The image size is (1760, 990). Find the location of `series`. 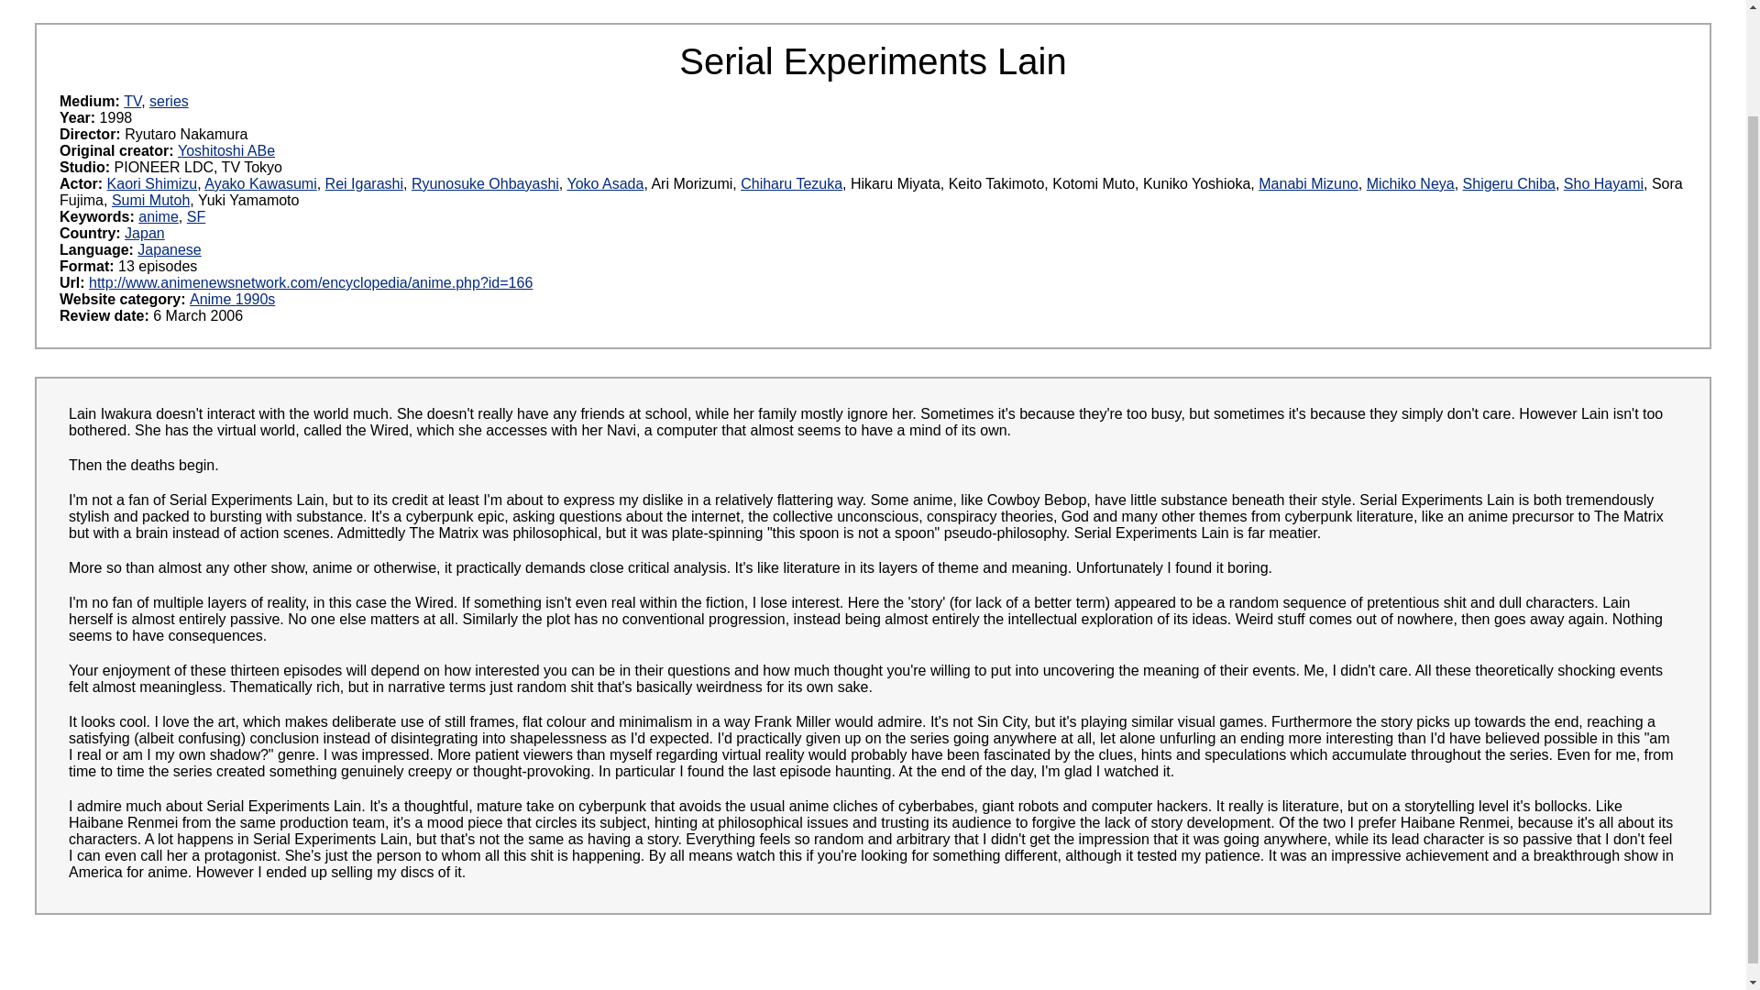

series is located at coordinates (169, 101).